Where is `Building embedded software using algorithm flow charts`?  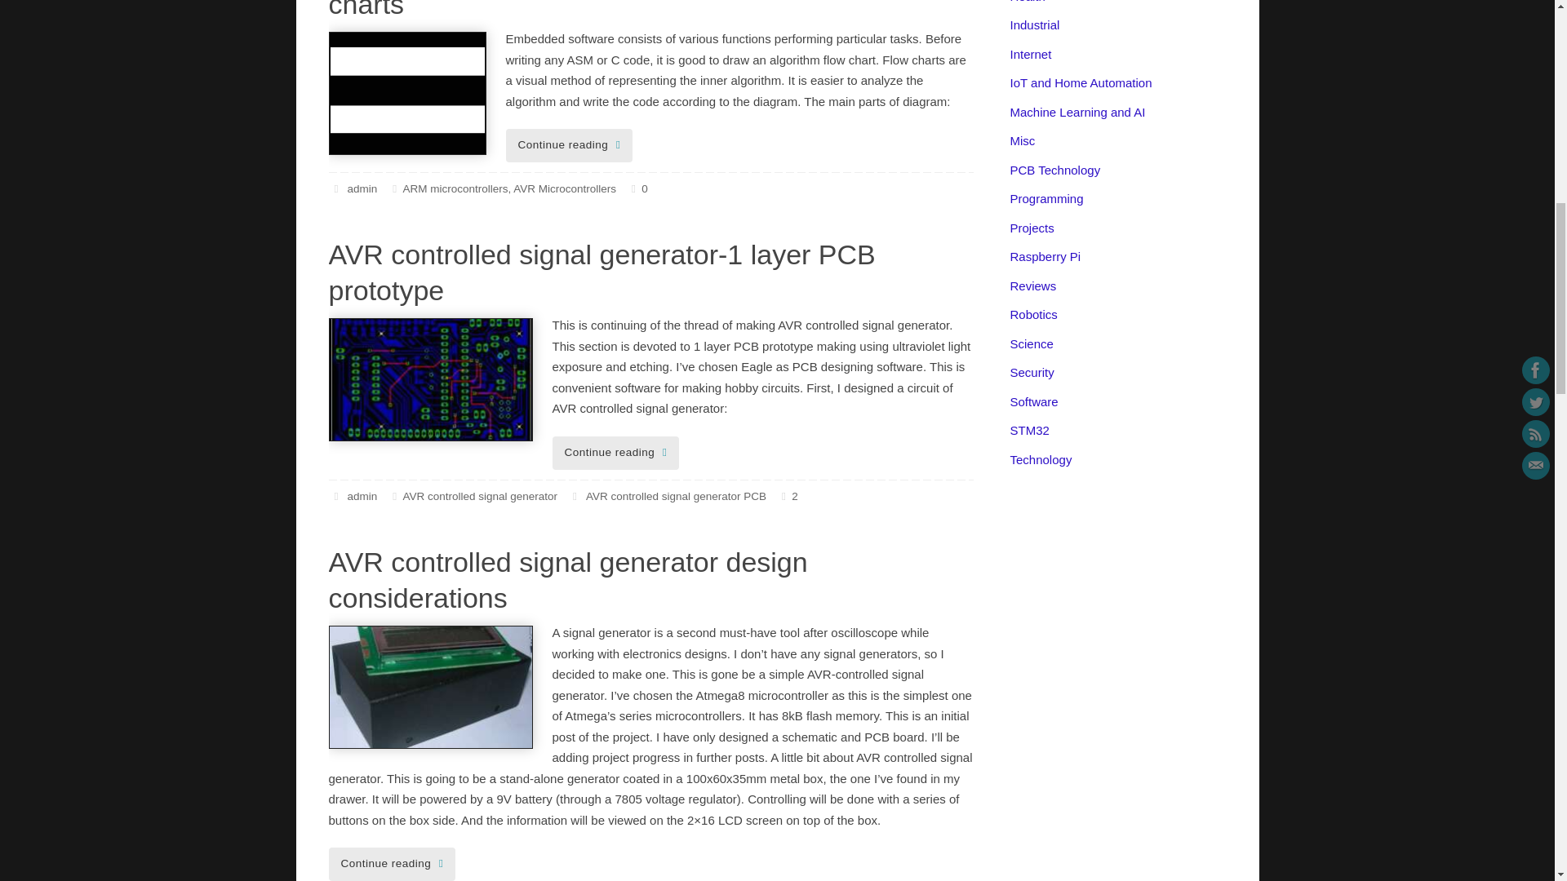
Building embedded software using algorithm flow charts is located at coordinates (628, 10).